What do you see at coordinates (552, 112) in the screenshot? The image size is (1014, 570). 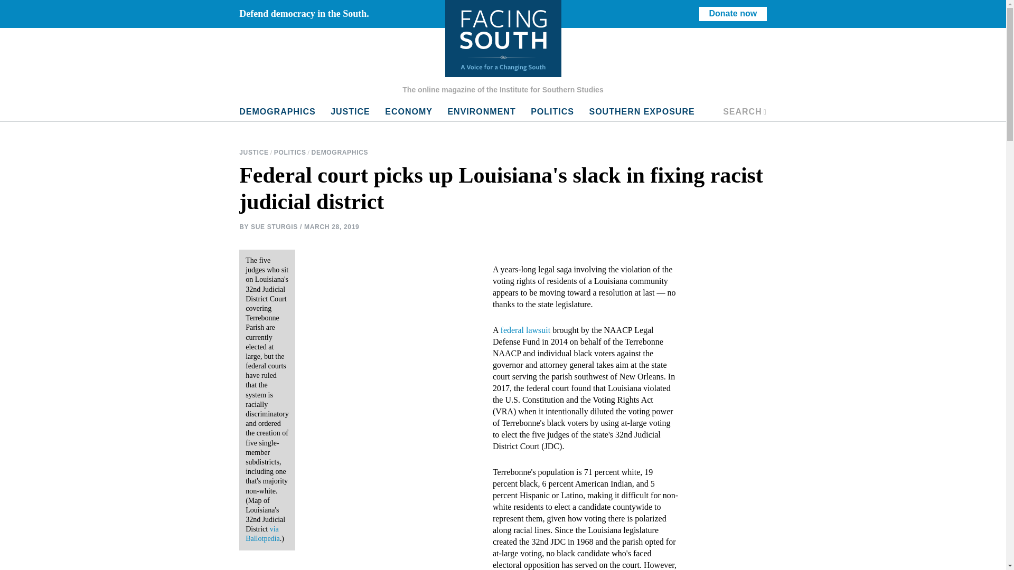 I see `SUE STURGIS` at bounding box center [552, 112].